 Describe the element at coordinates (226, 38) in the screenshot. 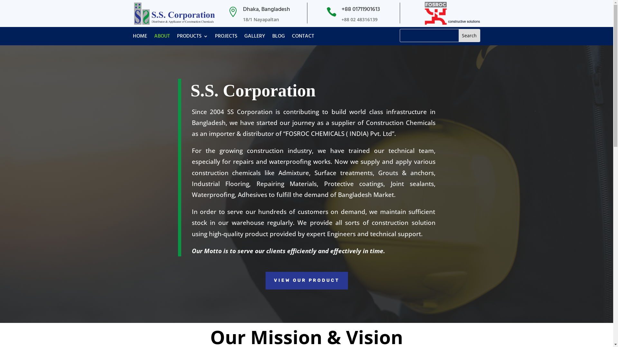

I see `PROJECTS` at that location.